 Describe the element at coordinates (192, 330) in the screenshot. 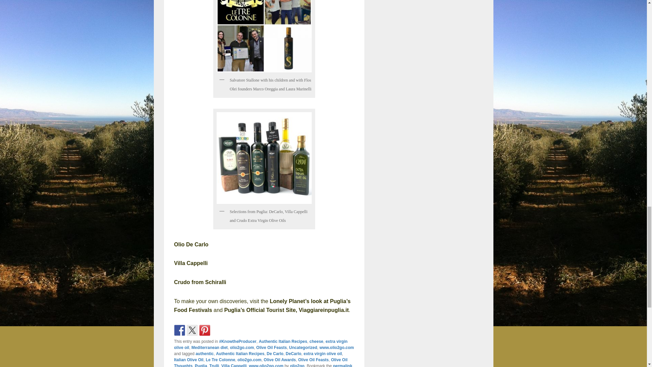

I see `Share on Twitter` at that location.